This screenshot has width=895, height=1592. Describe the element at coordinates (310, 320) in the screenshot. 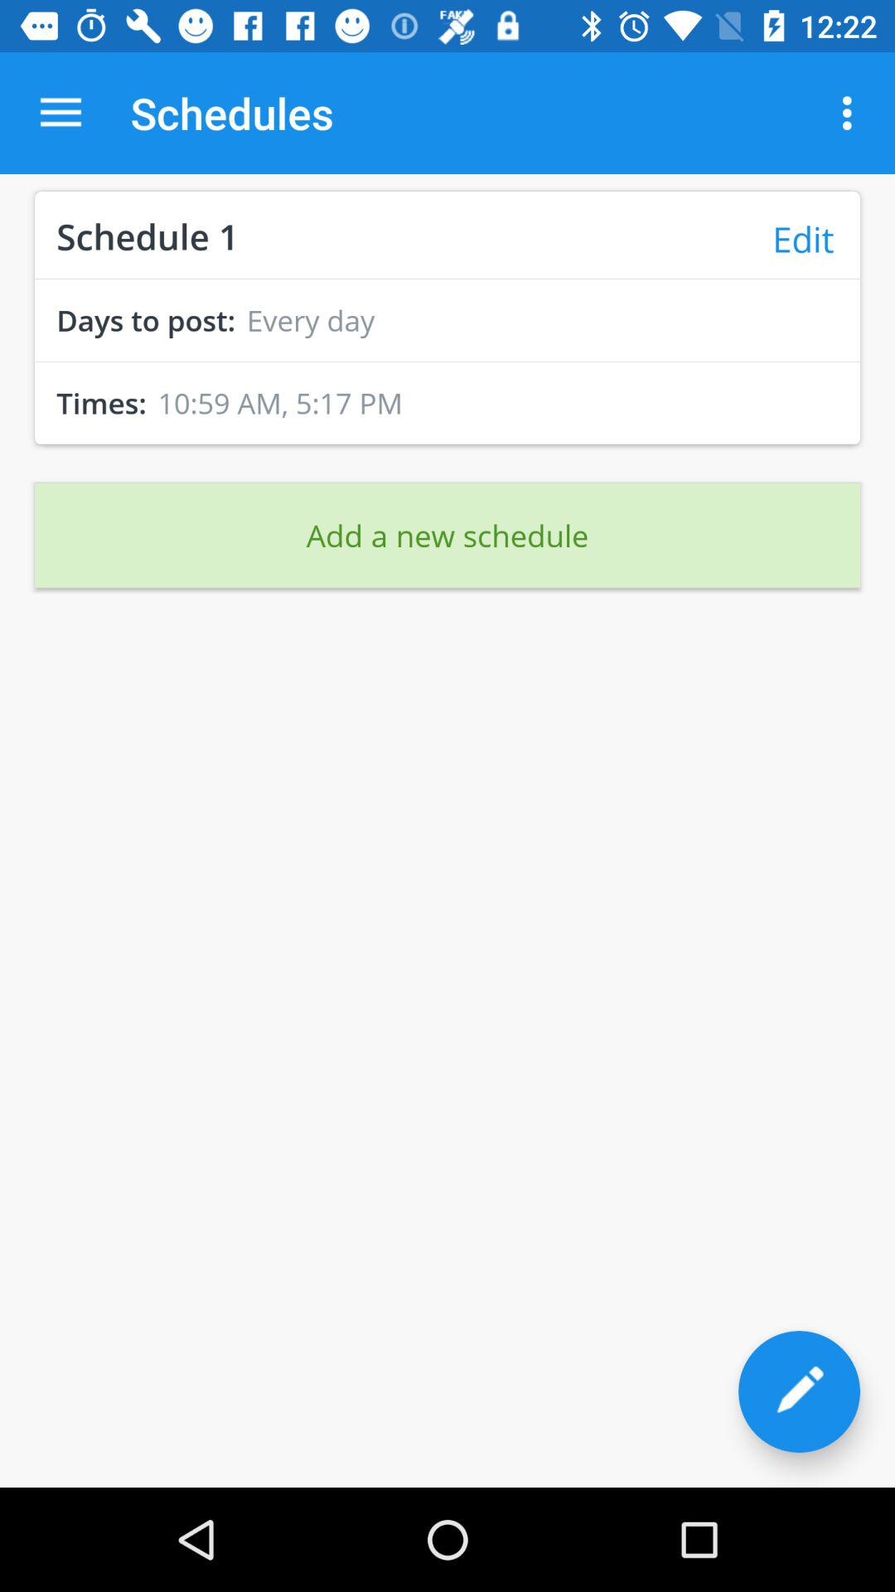

I see `click the item to the right of the days to post: icon` at that location.